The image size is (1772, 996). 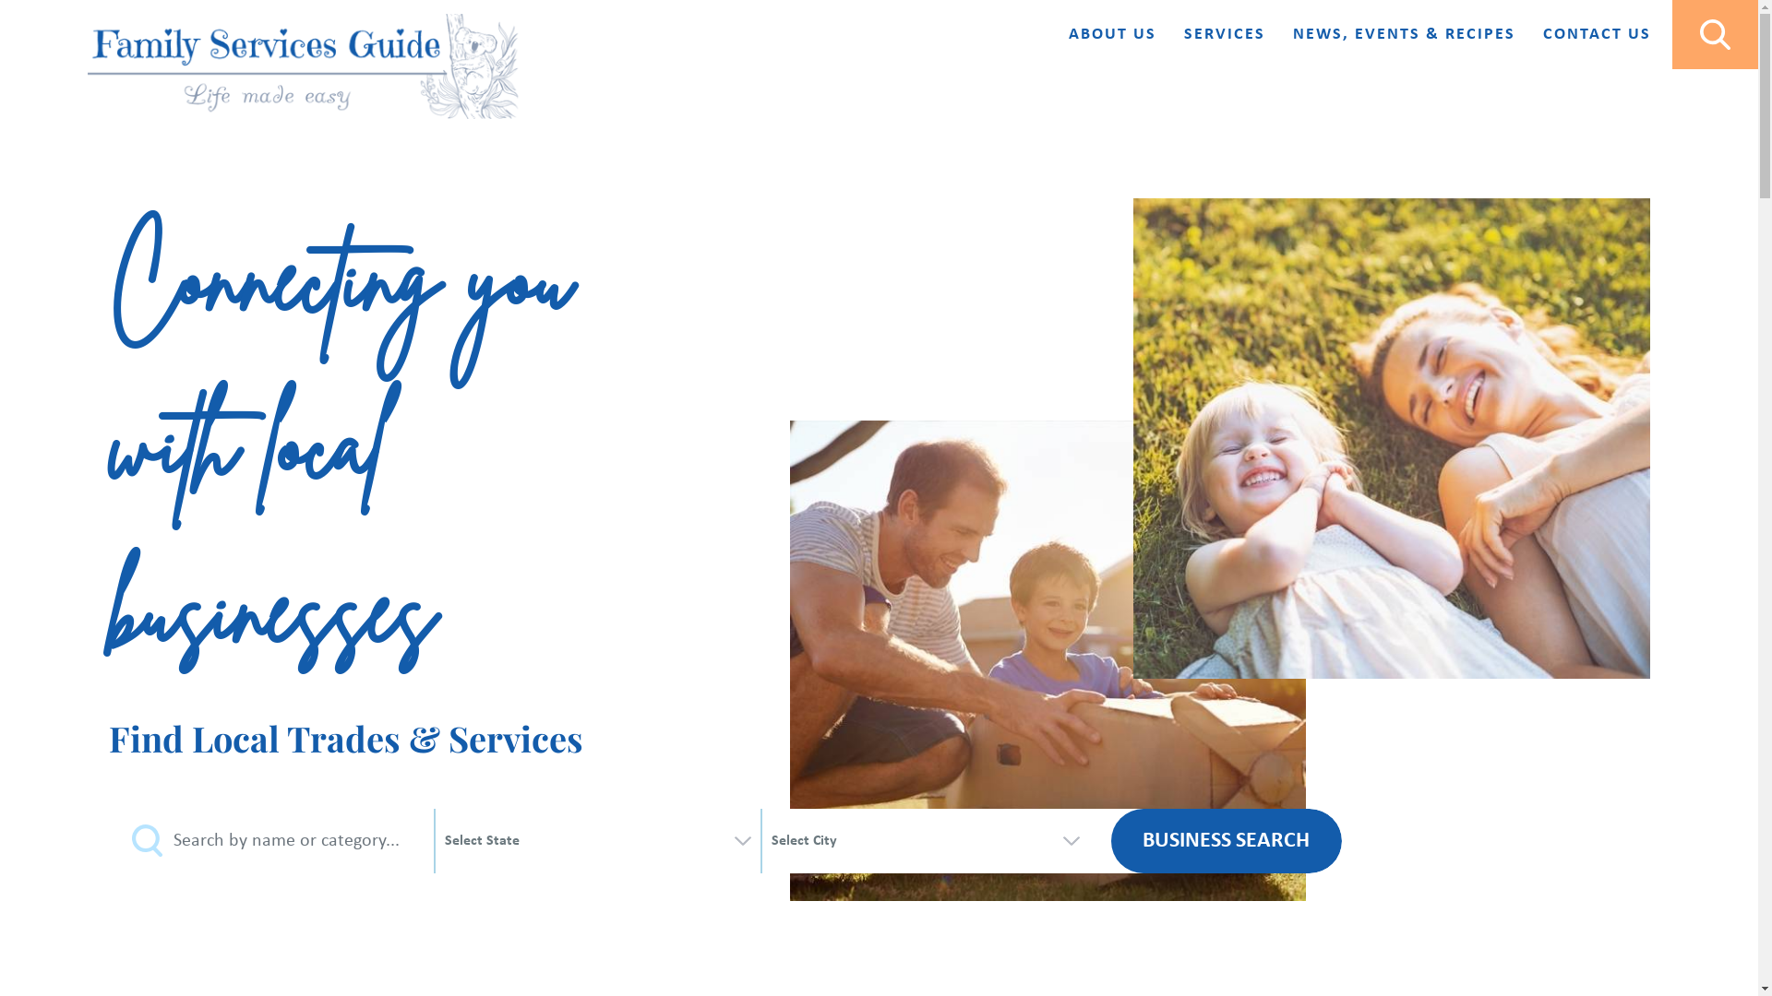 What do you see at coordinates (1597, 35) in the screenshot?
I see `CONTACT US` at bounding box center [1597, 35].